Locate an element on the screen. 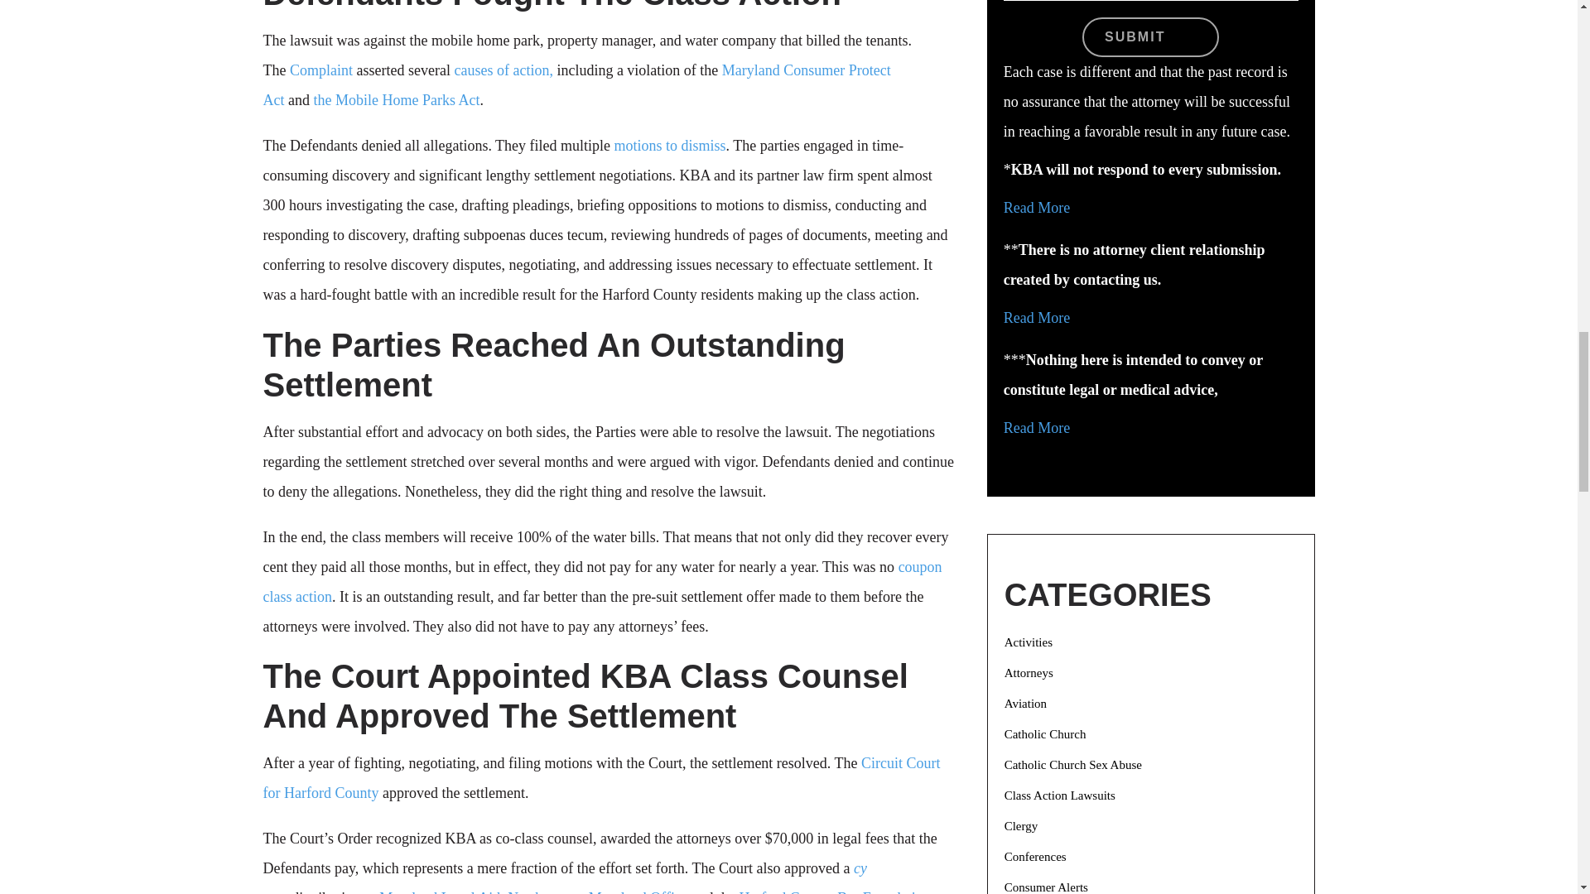  View all post filed under Catholic Church is located at coordinates (1045, 734).